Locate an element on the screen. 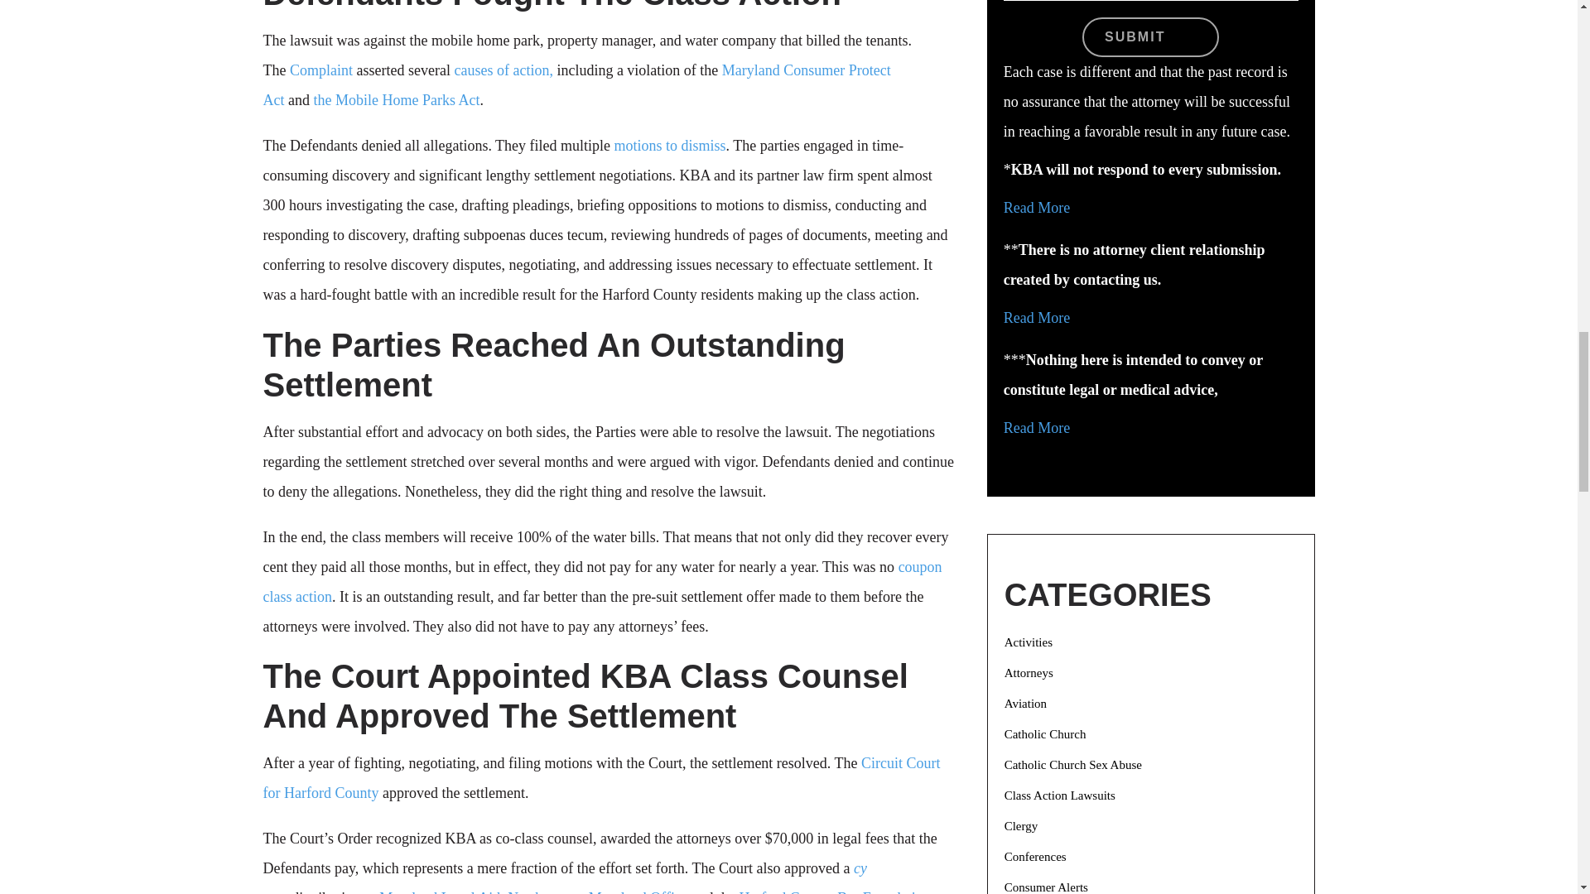  View all post filed under Catholic Church is located at coordinates (1045, 734).